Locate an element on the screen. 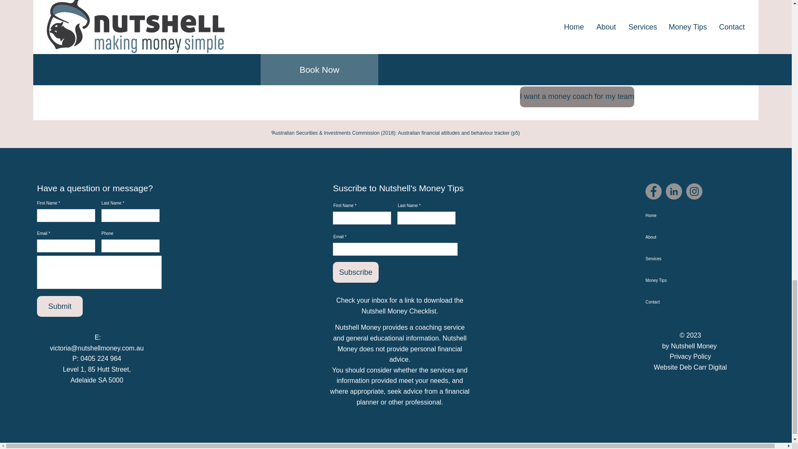 Image resolution: width=798 pixels, height=449 pixels. About is located at coordinates (677, 237).